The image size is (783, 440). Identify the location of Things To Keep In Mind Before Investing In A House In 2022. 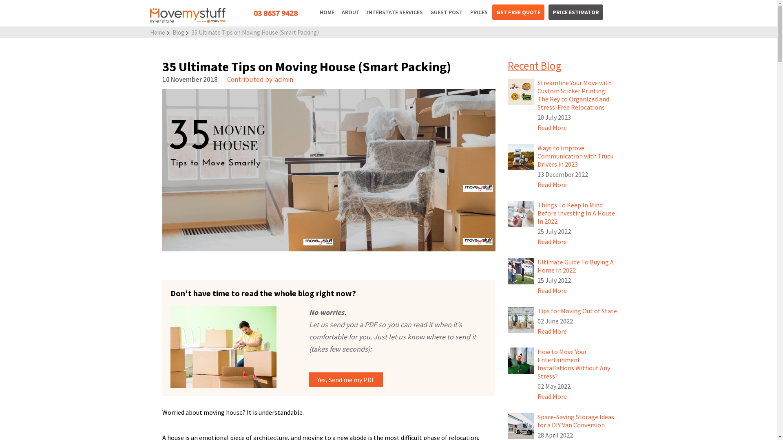
(521, 225).